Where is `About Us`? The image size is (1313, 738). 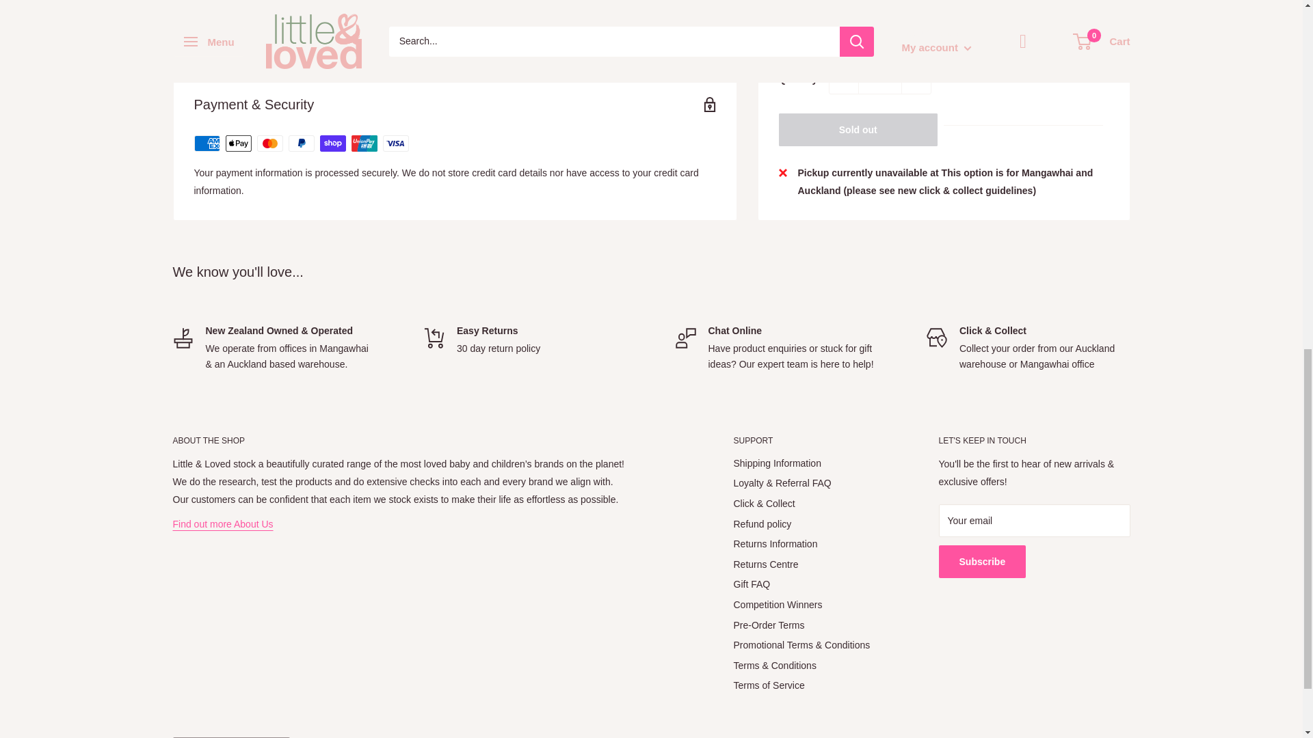 About Us is located at coordinates (222, 524).